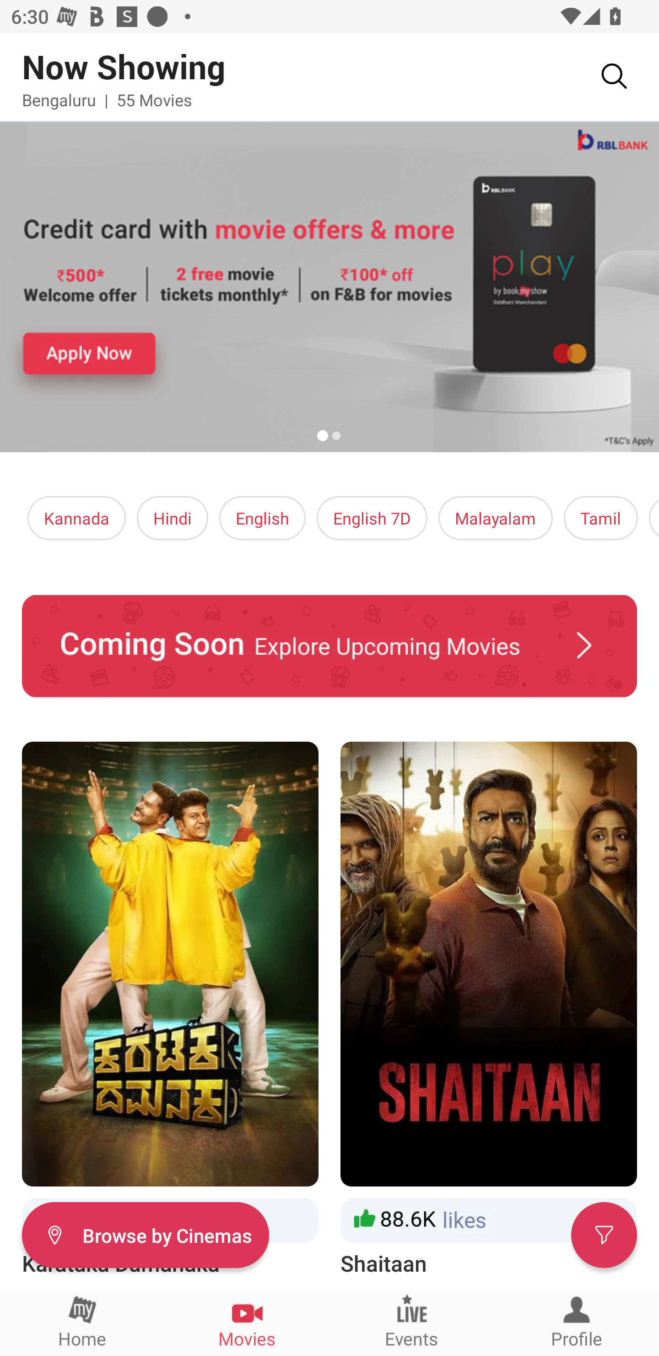  I want to click on Karataka Damanaka, so click(170, 1010).